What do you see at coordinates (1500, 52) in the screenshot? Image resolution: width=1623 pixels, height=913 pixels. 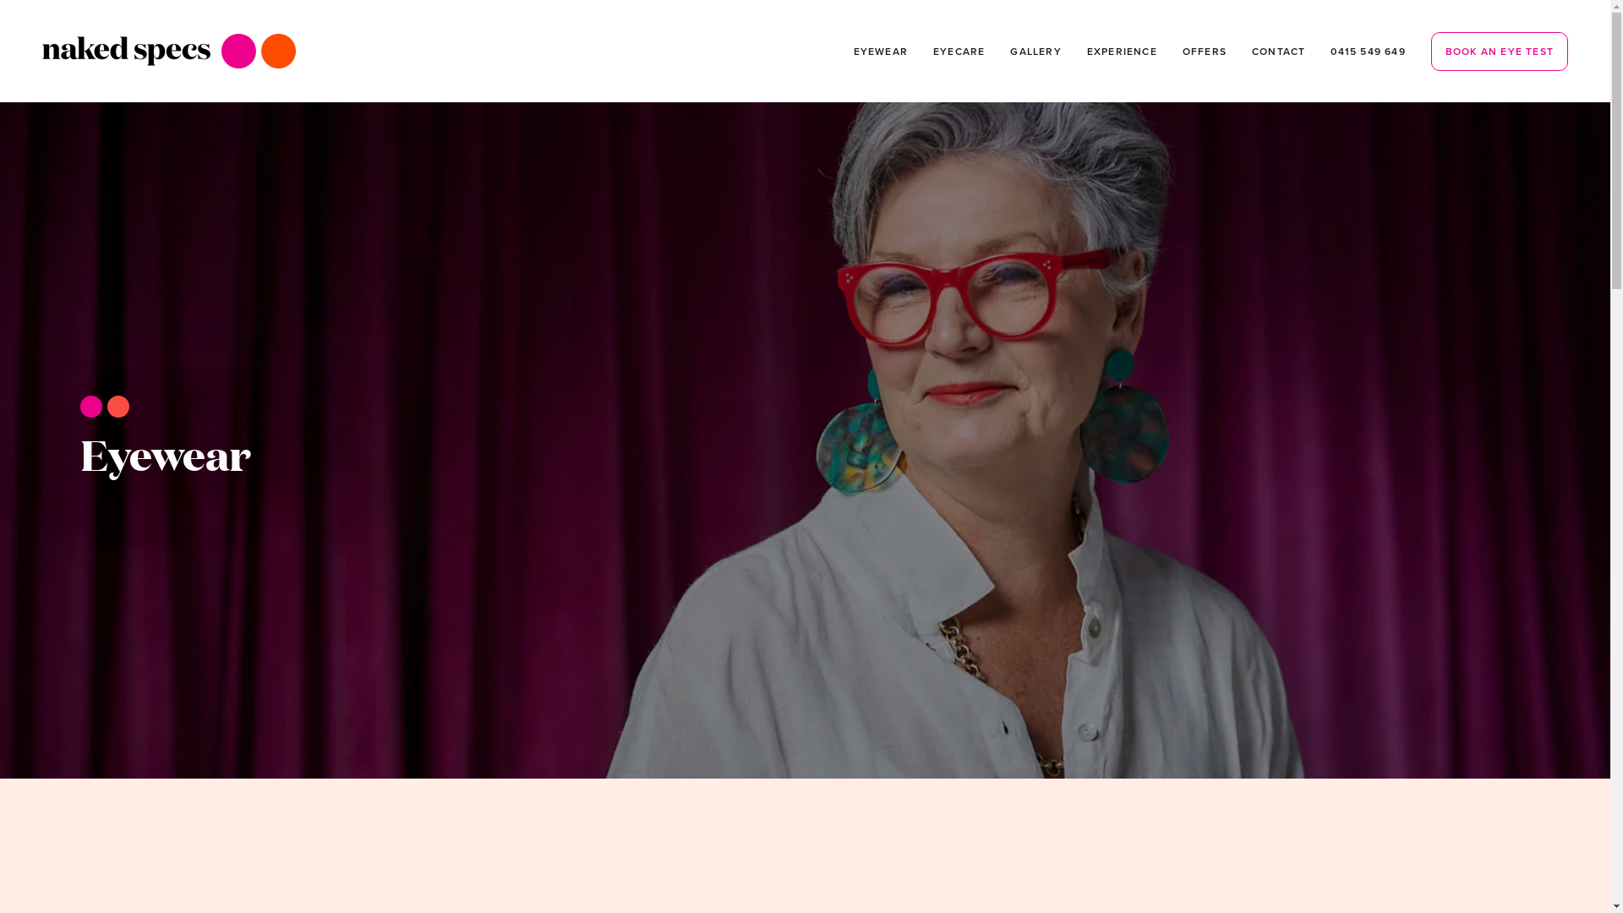 I see `BOOK AN EYE TEST` at bounding box center [1500, 52].